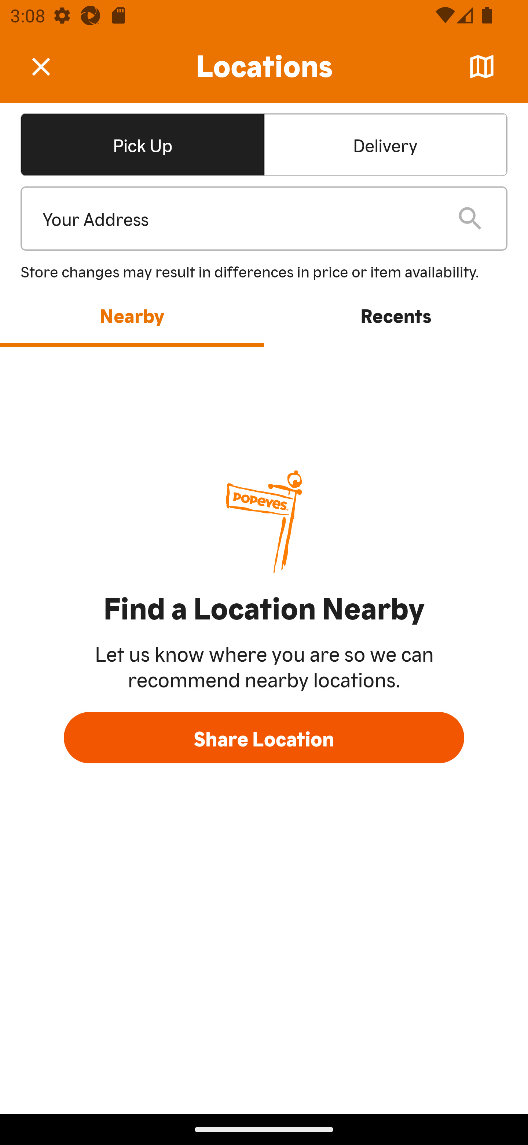 The height and width of the screenshot is (1145, 528). I want to click on Your Address, so click(238, 219).